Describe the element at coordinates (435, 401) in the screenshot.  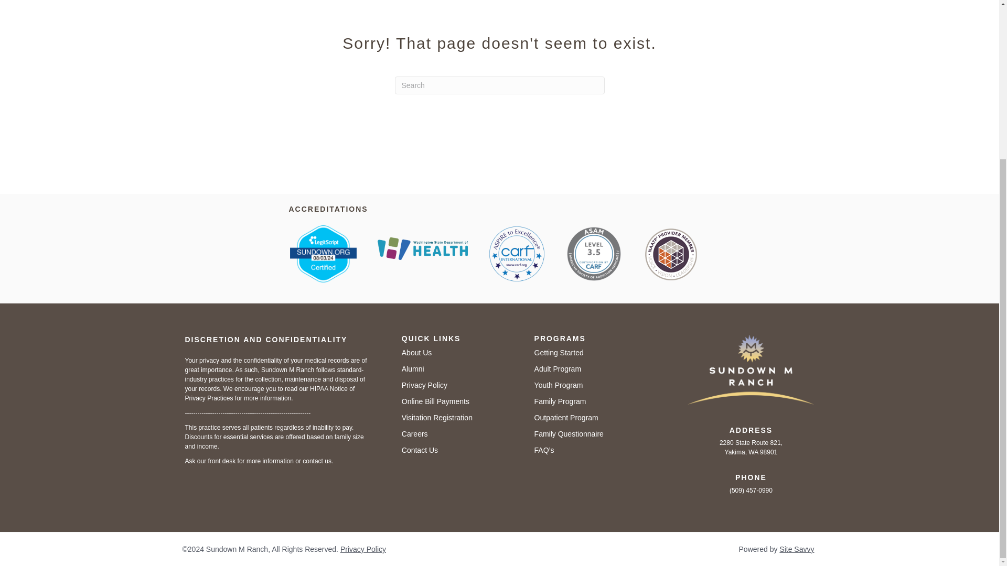
I see `Online Bill Payments` at that location.